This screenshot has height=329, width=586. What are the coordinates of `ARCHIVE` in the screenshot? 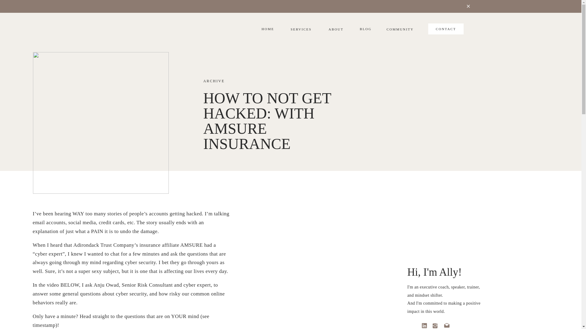 It's located at (214, 81).